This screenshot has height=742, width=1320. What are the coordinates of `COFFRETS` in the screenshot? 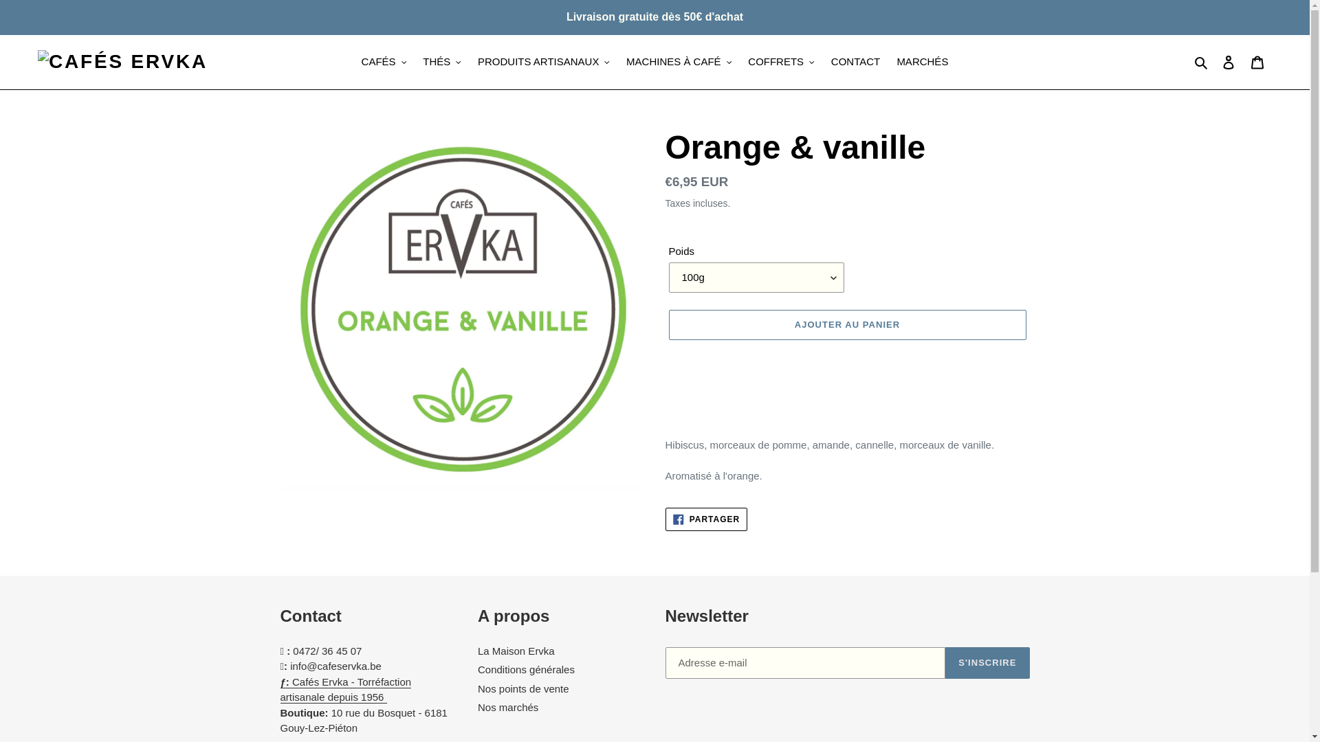 It's located at (781, 62).